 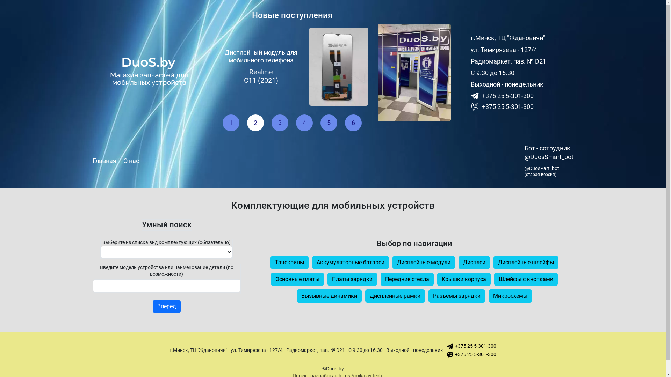 I want to click on 2, so click(x=255, y=123).